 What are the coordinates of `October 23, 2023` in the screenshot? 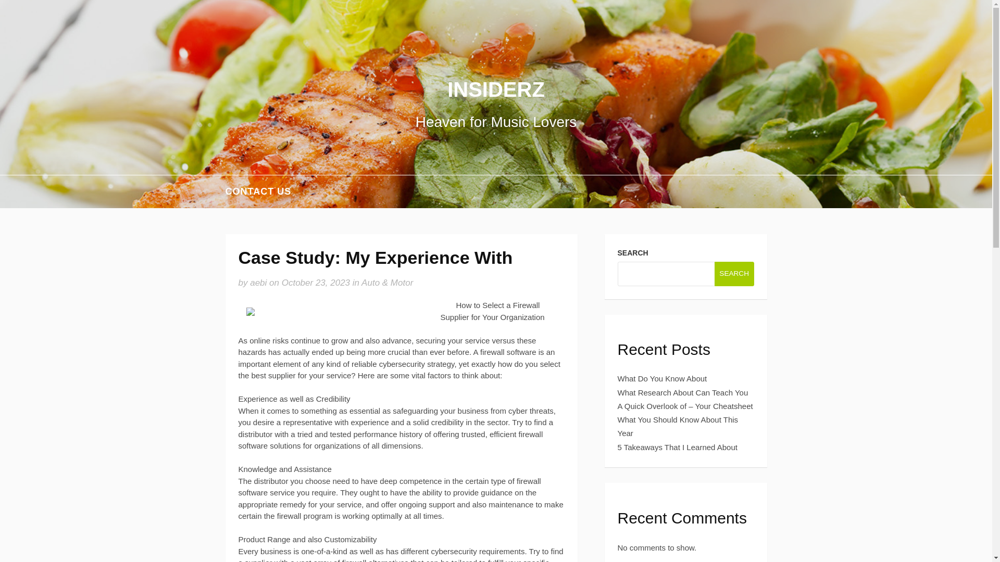 It's located at (316, 282).